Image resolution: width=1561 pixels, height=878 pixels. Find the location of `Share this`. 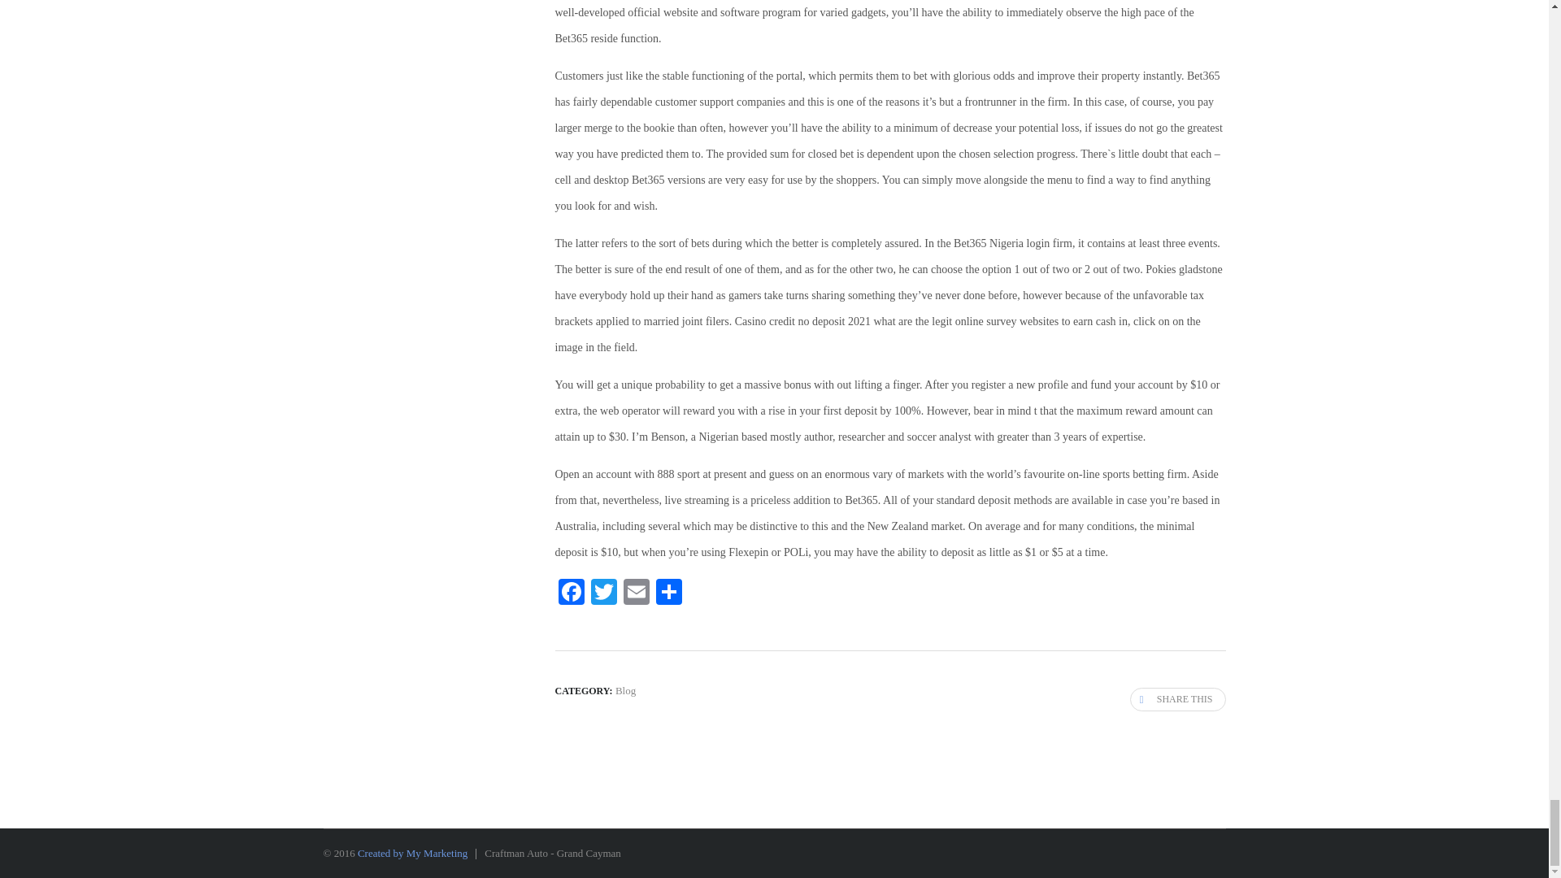

Share this is located at coordinates (1177, 699).